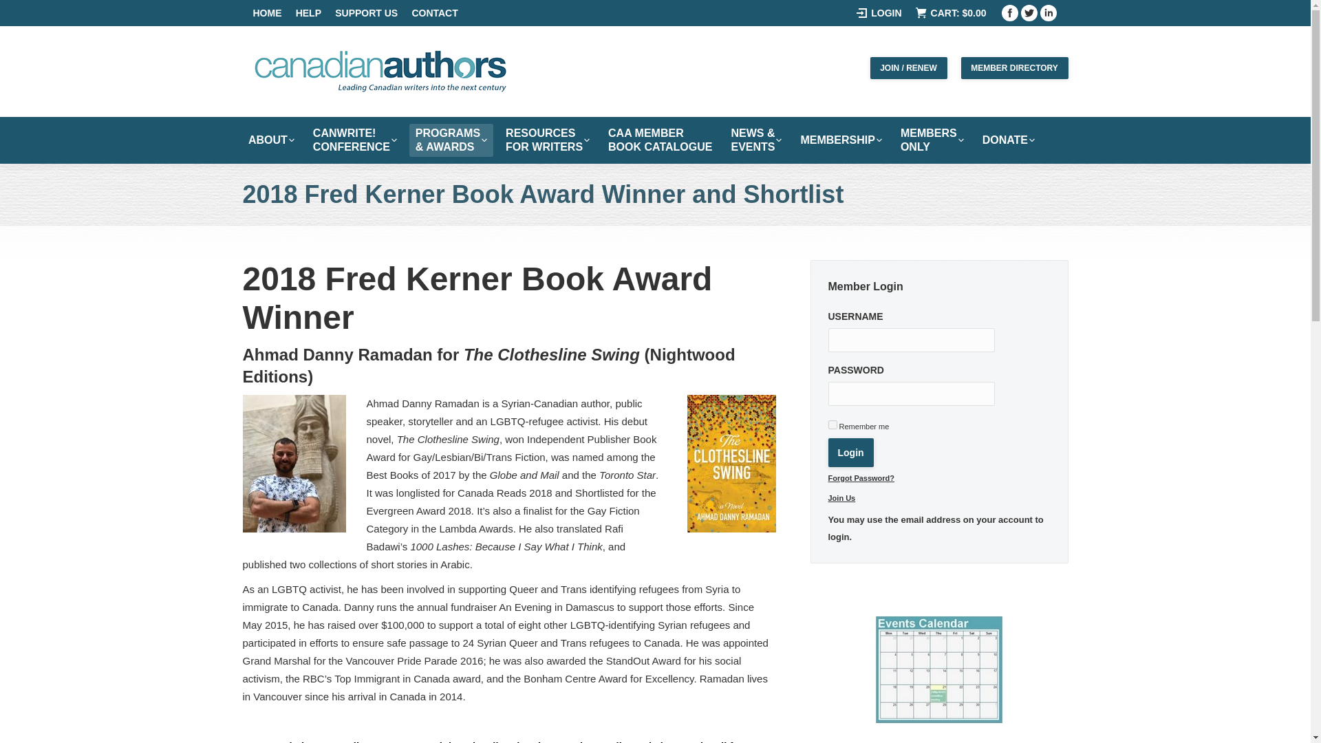 This screenshot has height=743, width=1321. Describe the element at coordinates (1029, 12) in the screenshot. I see `Facebook` at that location.